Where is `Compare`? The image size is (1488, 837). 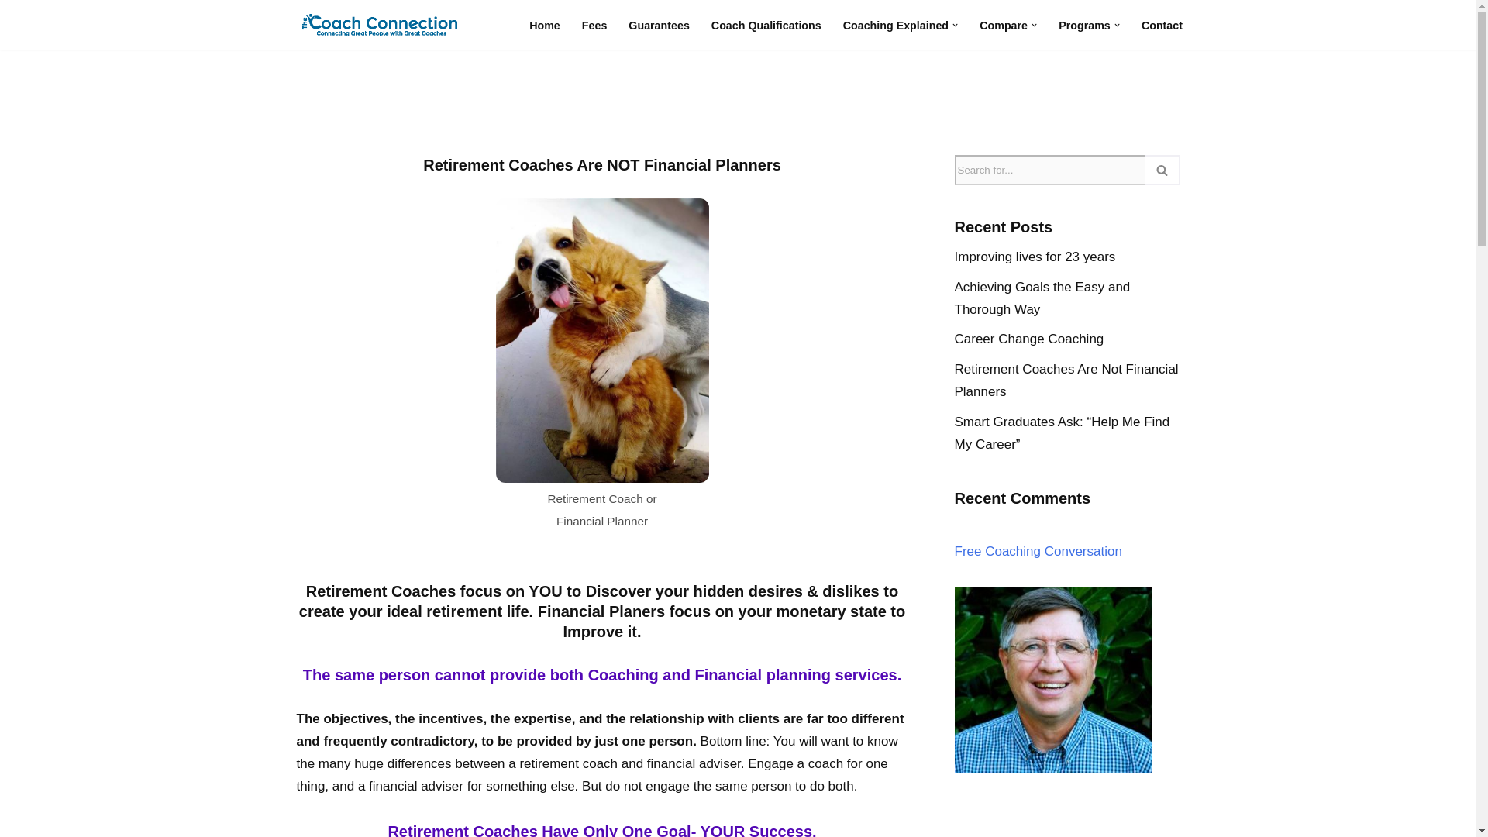
Compare is located at coordinates (1003, 25).